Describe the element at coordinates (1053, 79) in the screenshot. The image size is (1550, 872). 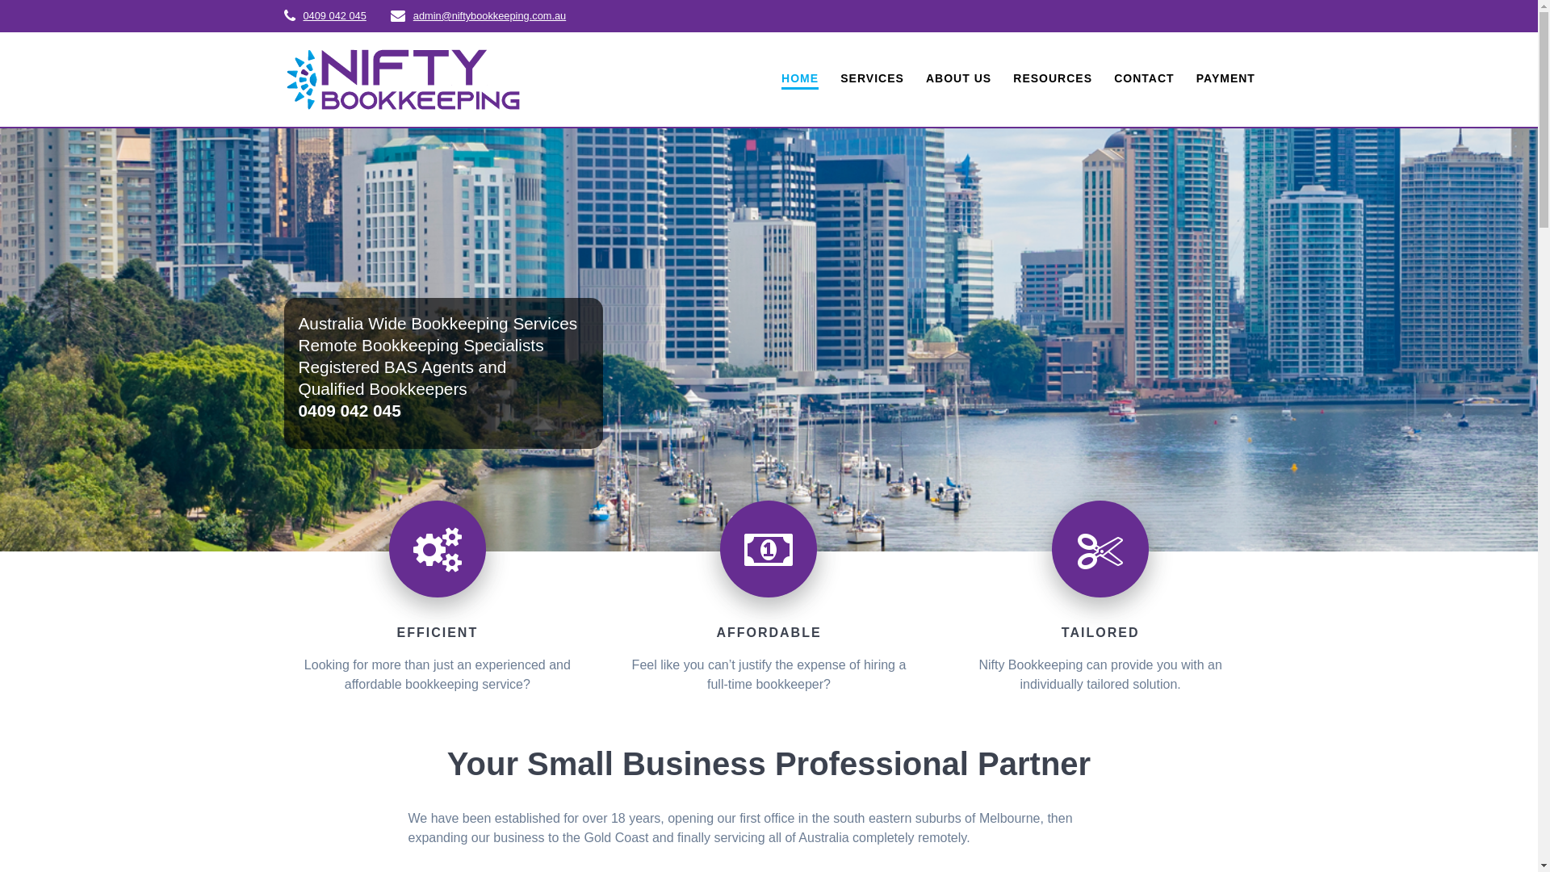
I see `RESOURCES` at that location.